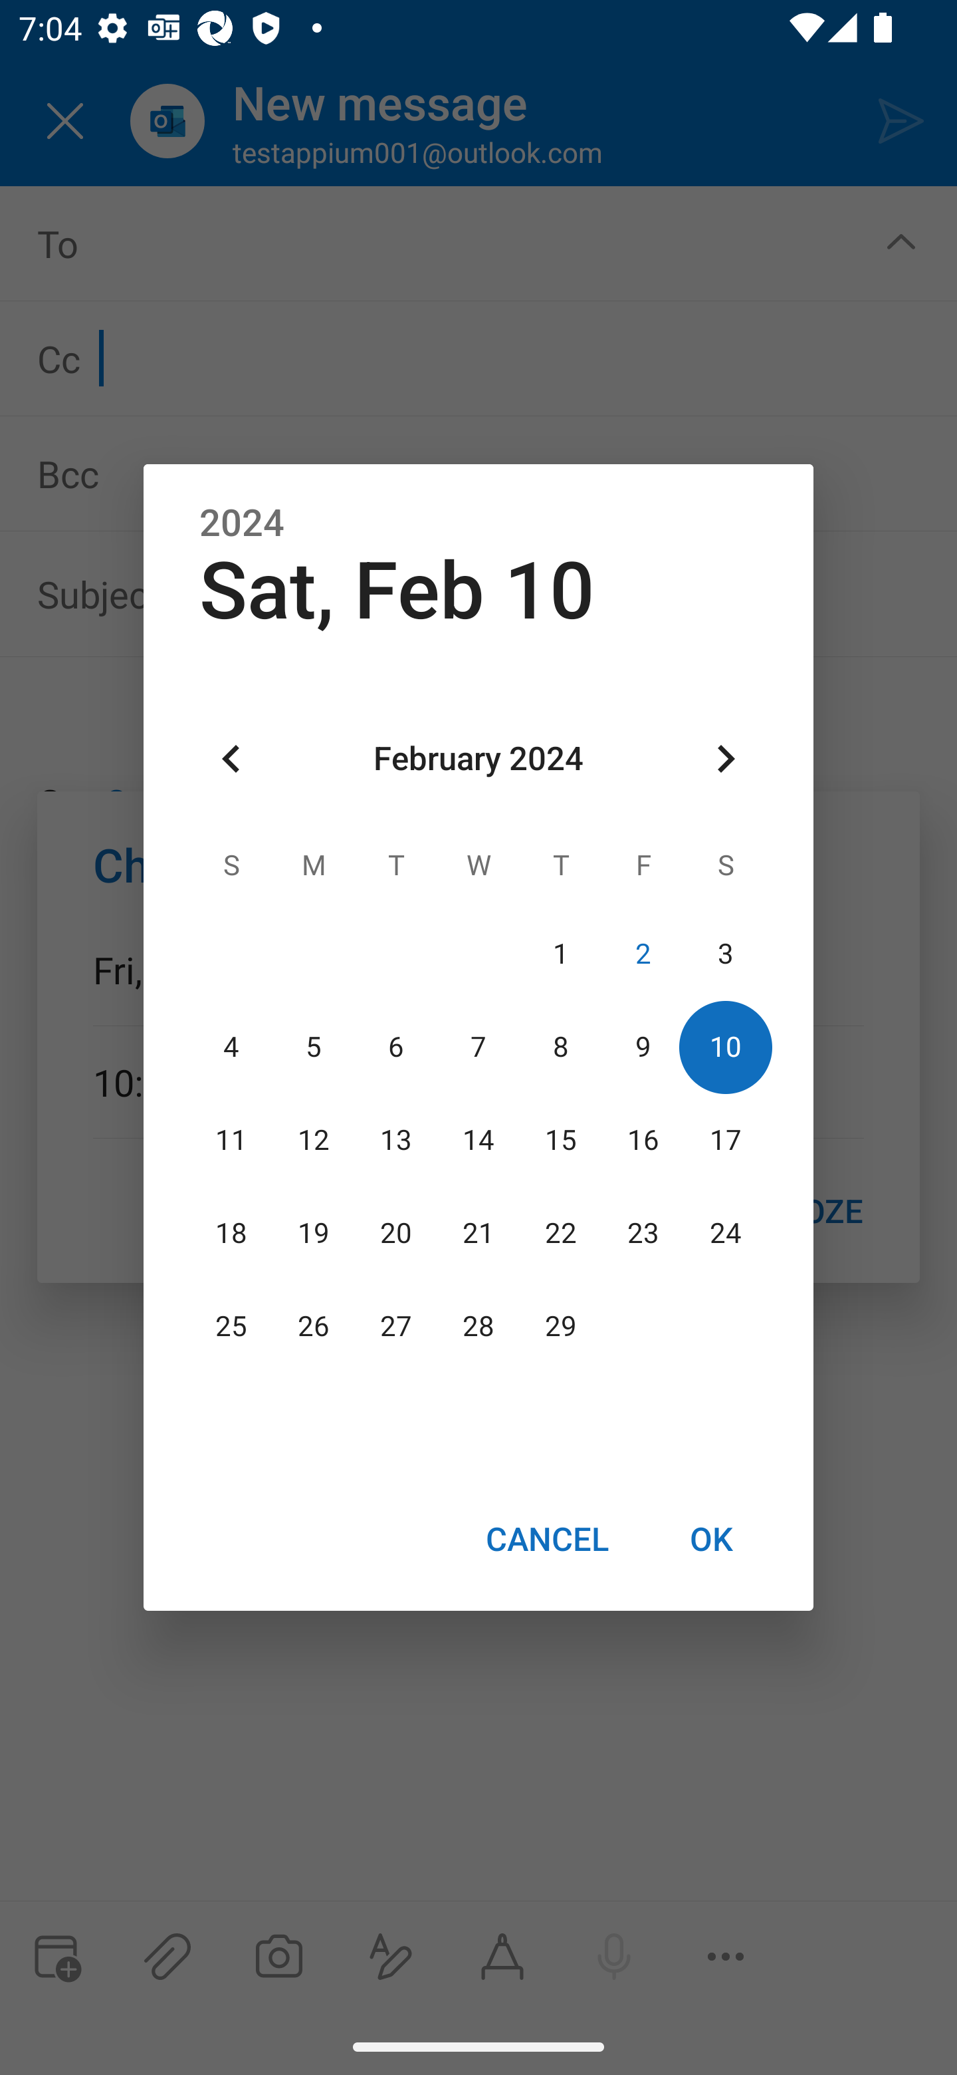 Image resolution: width=957 pixels, height=2075 pixels. Describe the element at coordinates (231, 1327) in the screenshot. I see `25 25 February 2024` at that location.